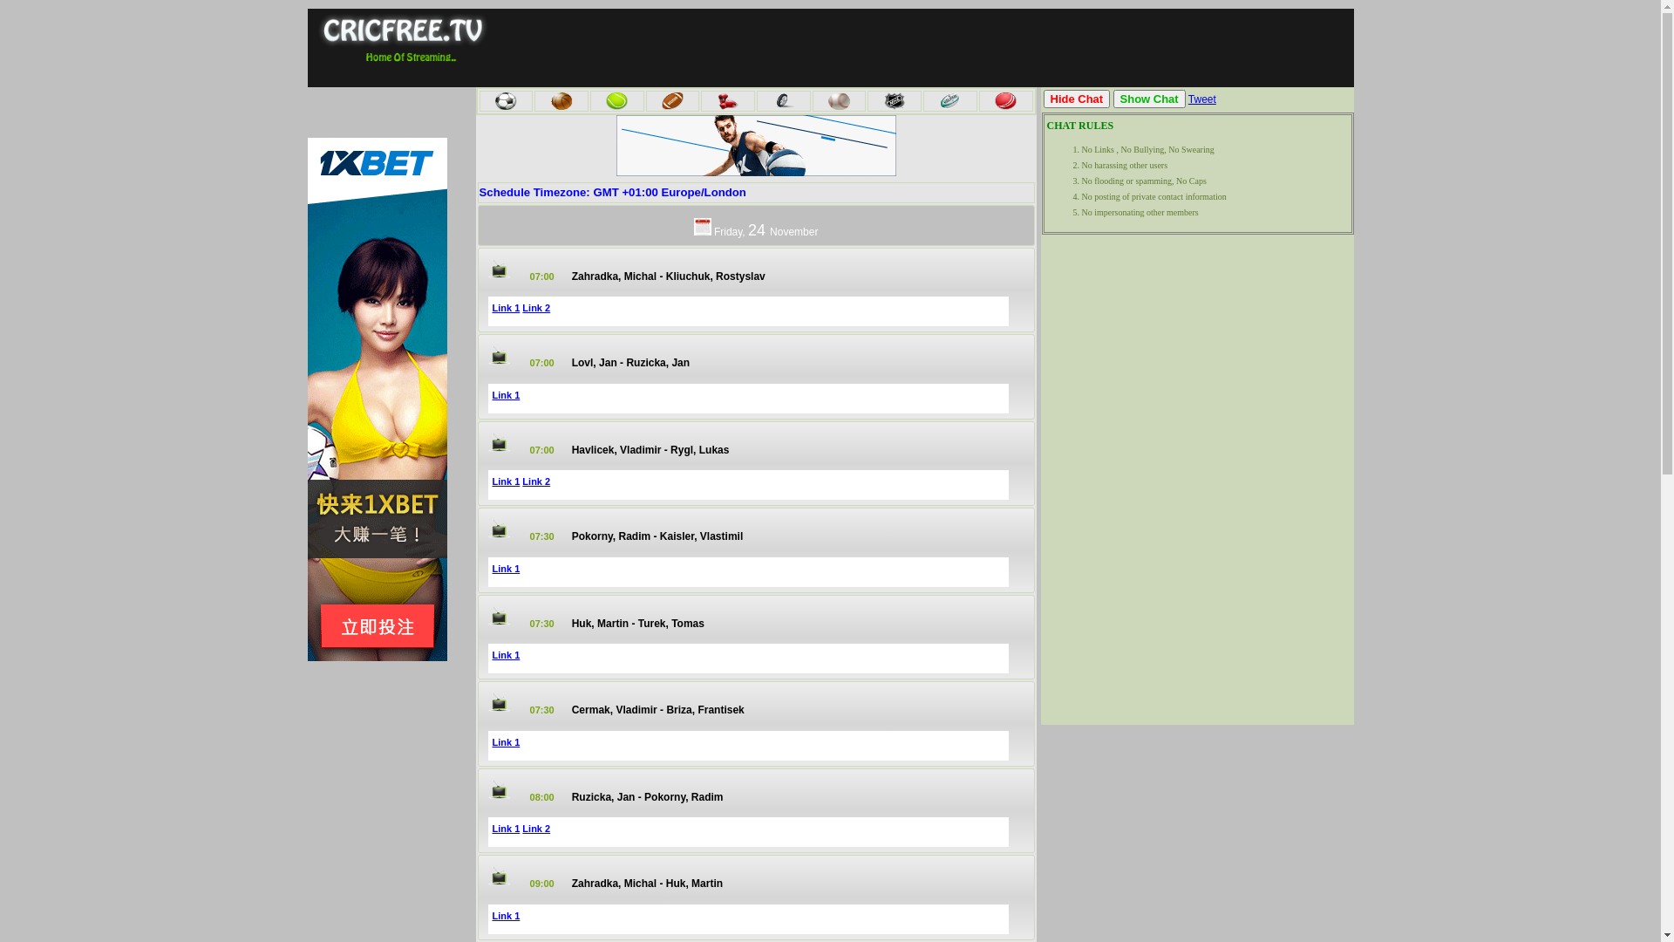 Image resolution: width=1674 pixels, height=942 pixels. Describe the element at coordinates (536, 308) in the screenshot. I see `Link 2` at that location.